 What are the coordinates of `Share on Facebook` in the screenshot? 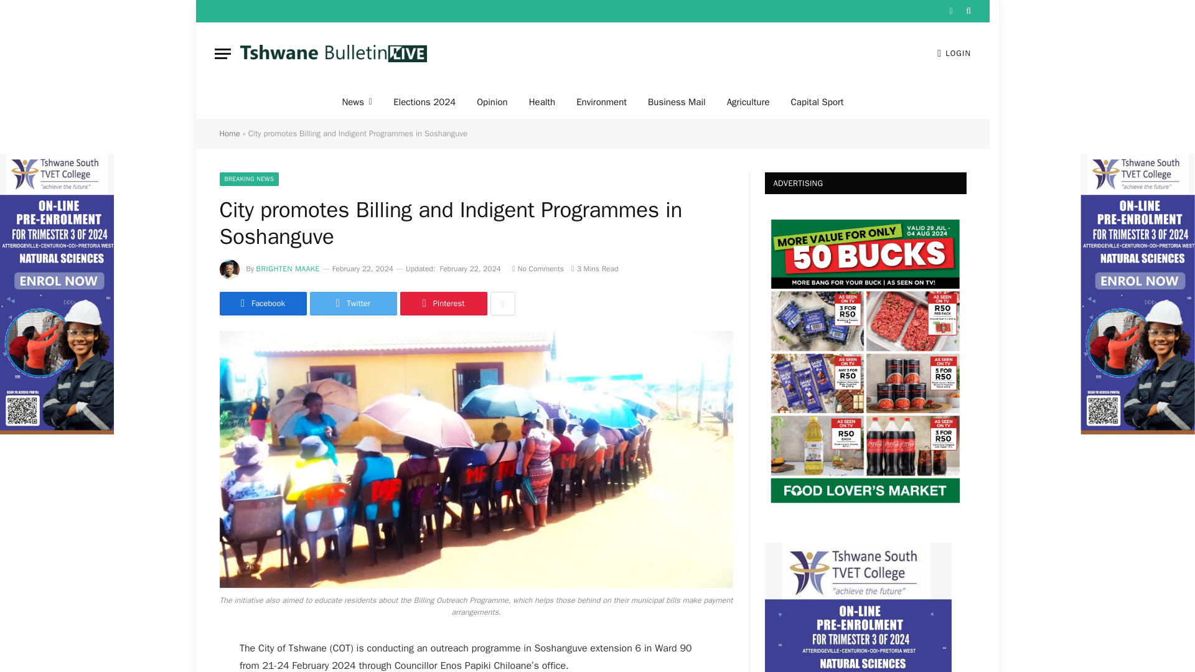 It's located at (262, 303).